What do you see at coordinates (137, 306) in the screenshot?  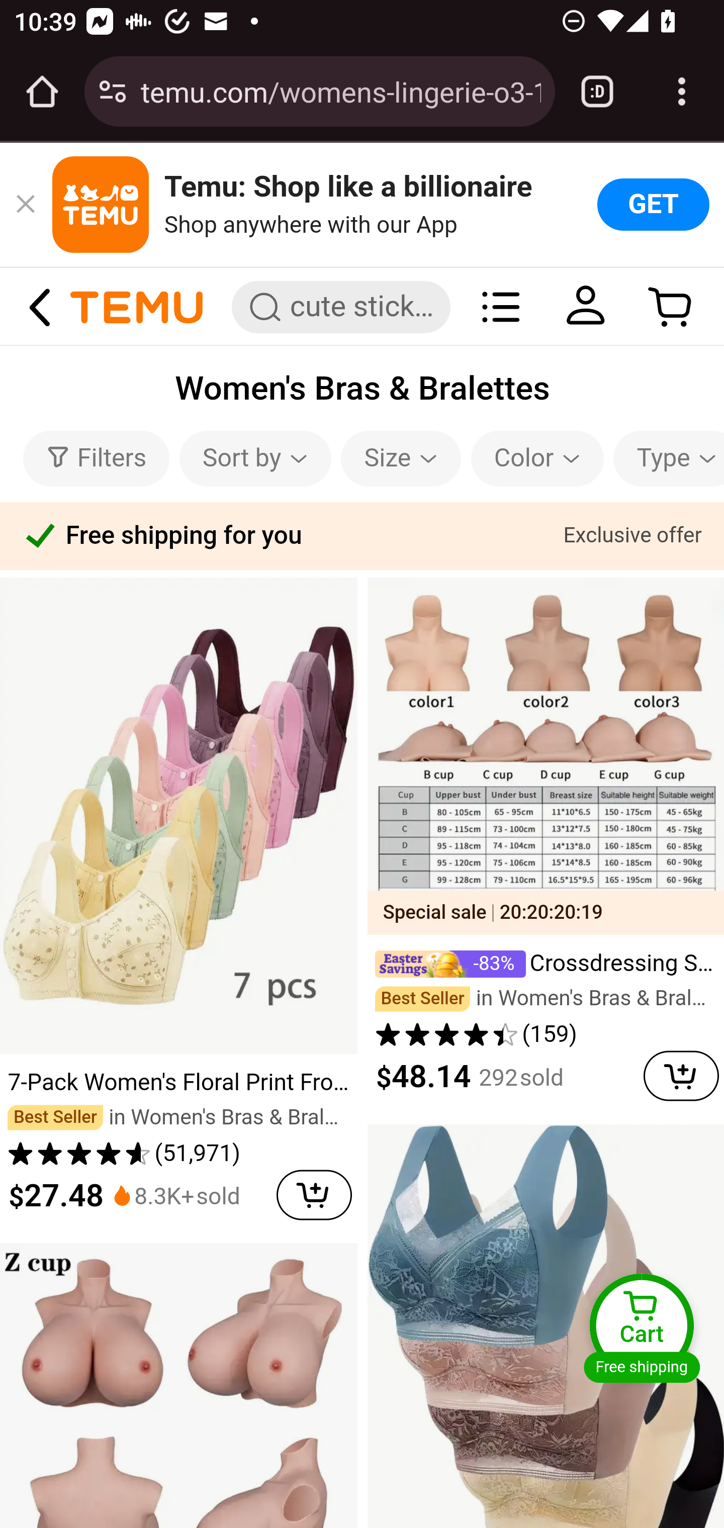 I see `temu` at bounding box center [137, 306].